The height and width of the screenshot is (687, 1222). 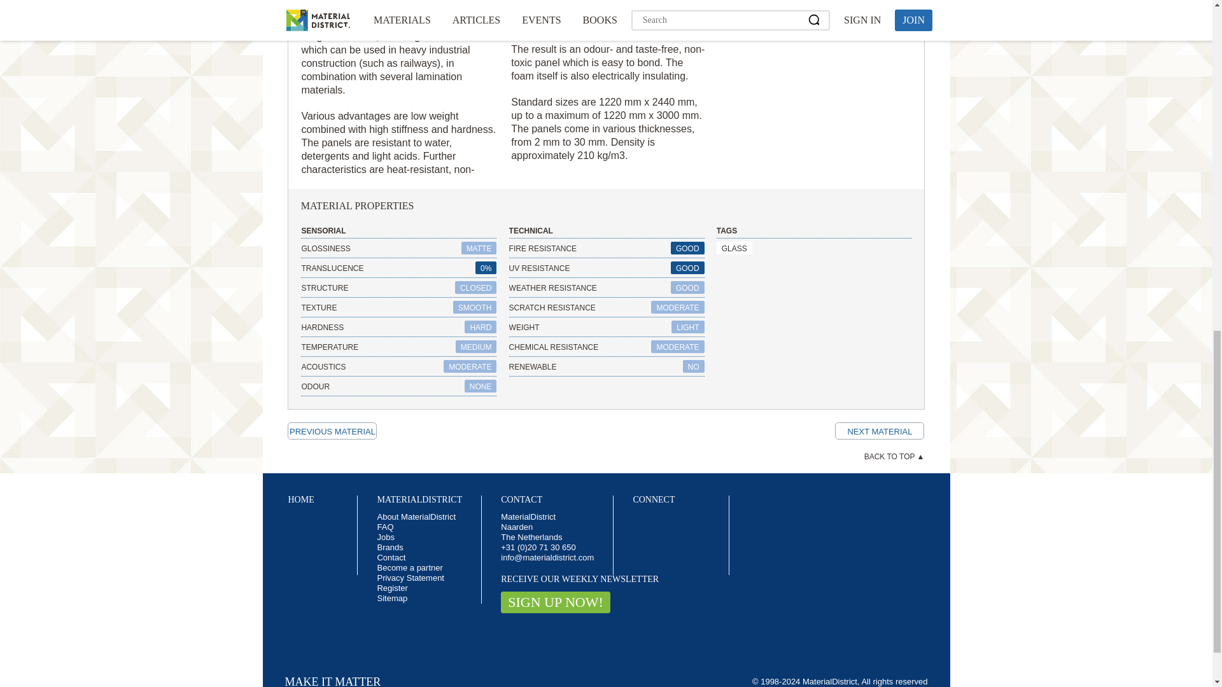 What do you see at coordinates (479, 248) in the screenshot?
I see `MATTE` at bounding box center [479, 248].